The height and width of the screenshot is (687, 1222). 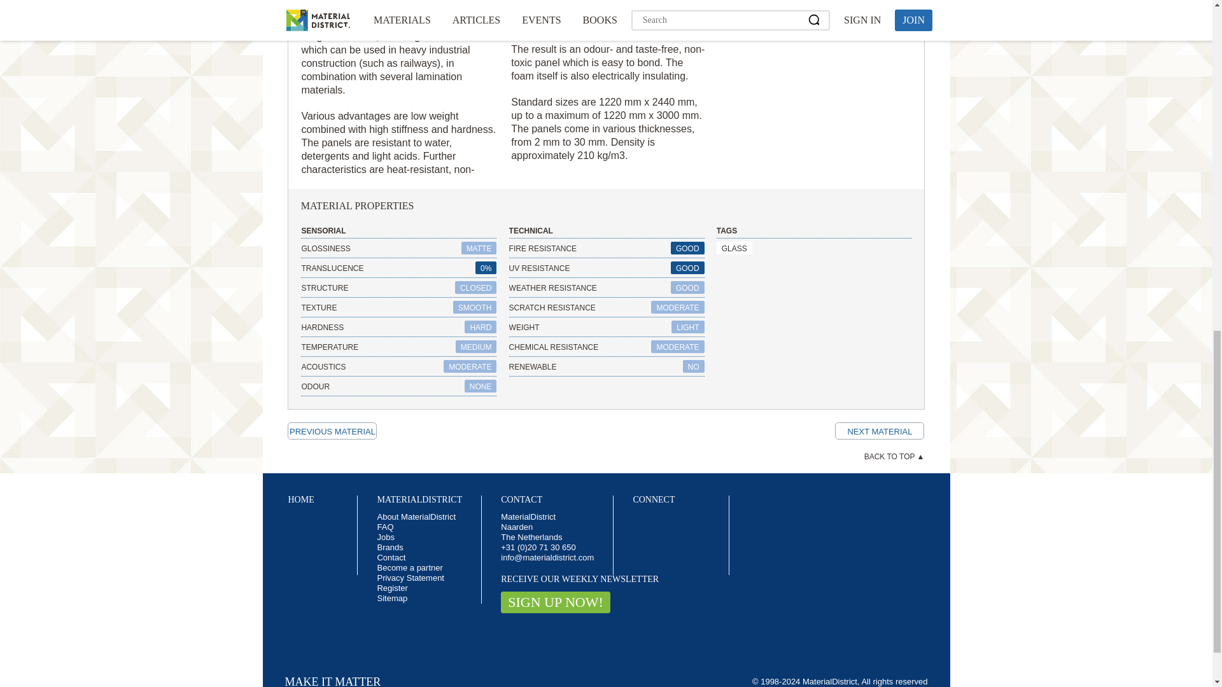 What do you see at coordinates (479, 248) in the screenshot?
I see `MATTE` at bounding box center [479, 248].